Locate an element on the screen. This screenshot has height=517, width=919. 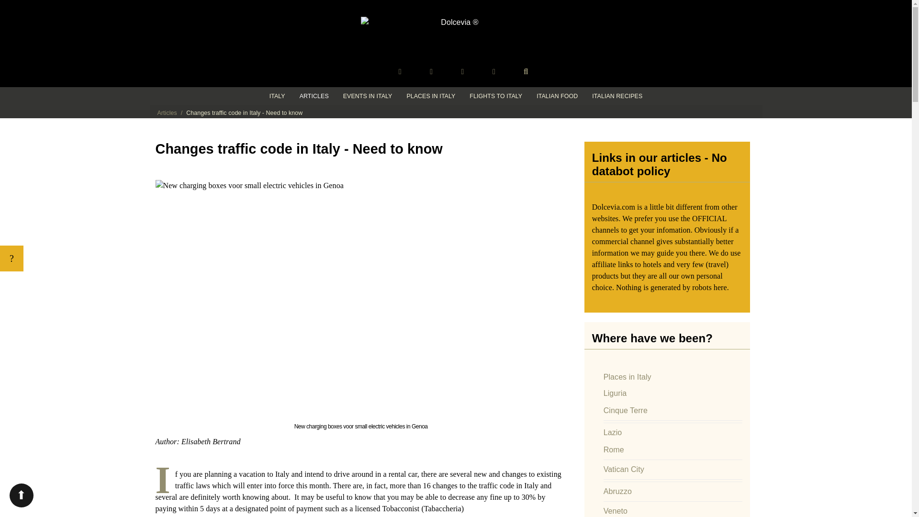
ITALY is located at coordinates (277, 96).